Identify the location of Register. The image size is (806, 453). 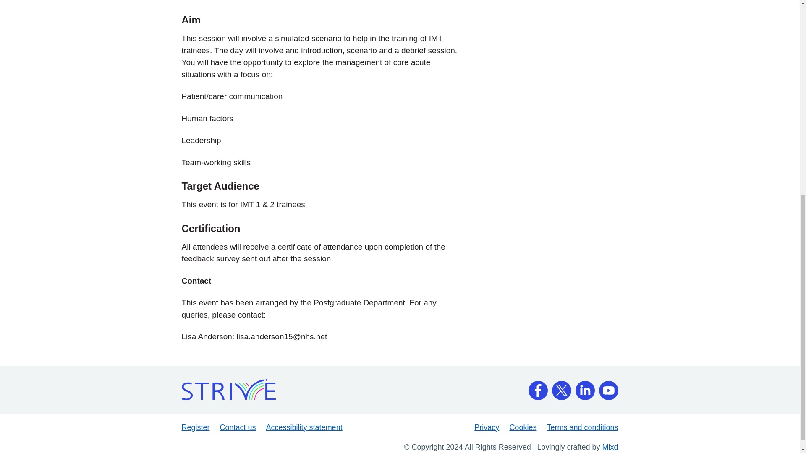
(196, 427).